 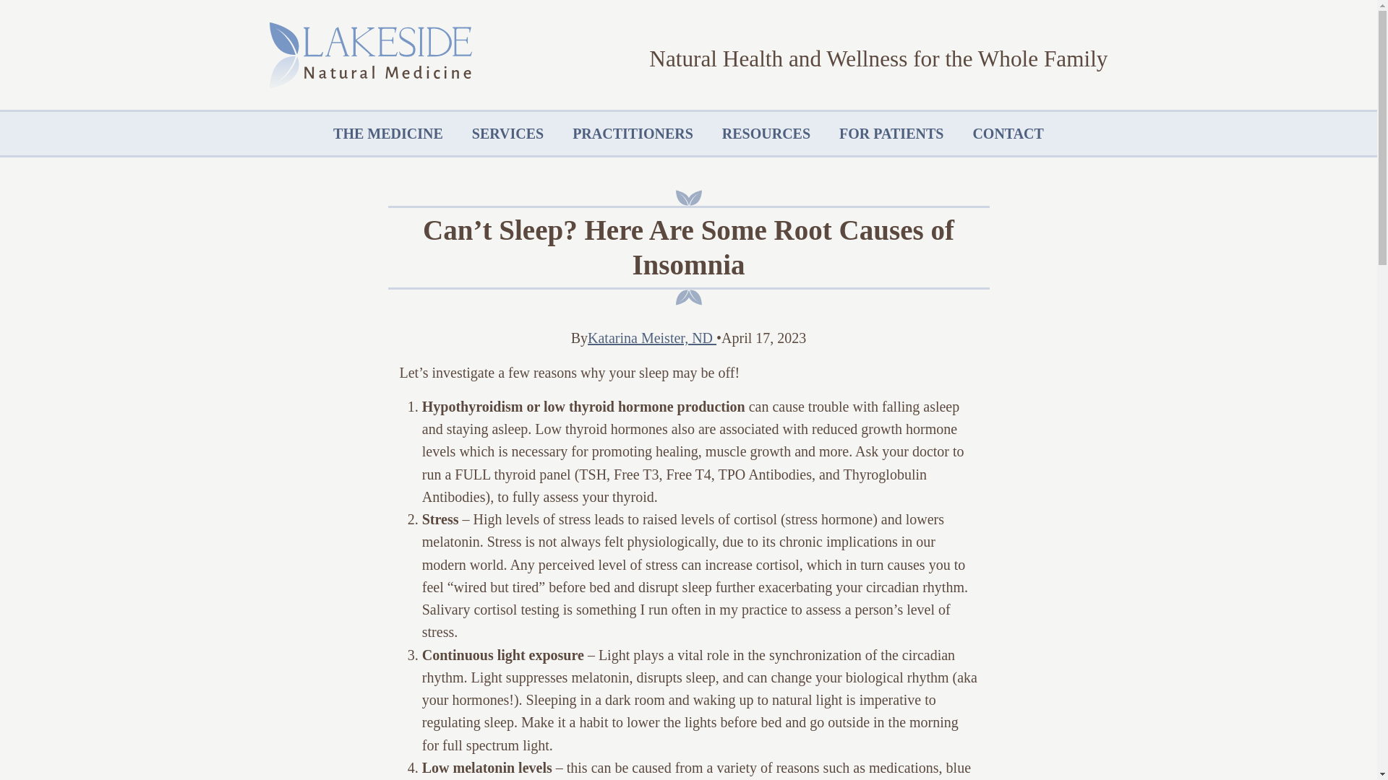 What do you see at coordinates (1008, 133) in the screenshot?
I see `CONTACT` at bounding box center [1008, 133].